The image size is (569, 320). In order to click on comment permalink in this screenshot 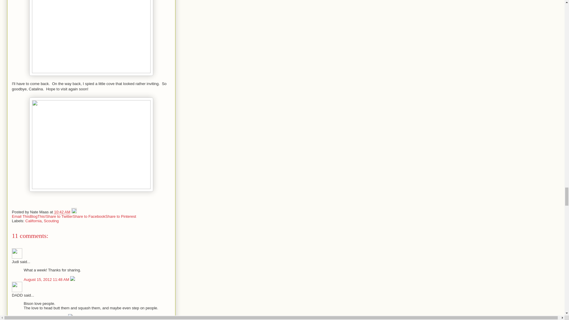, I will do `click(47, 280)`.